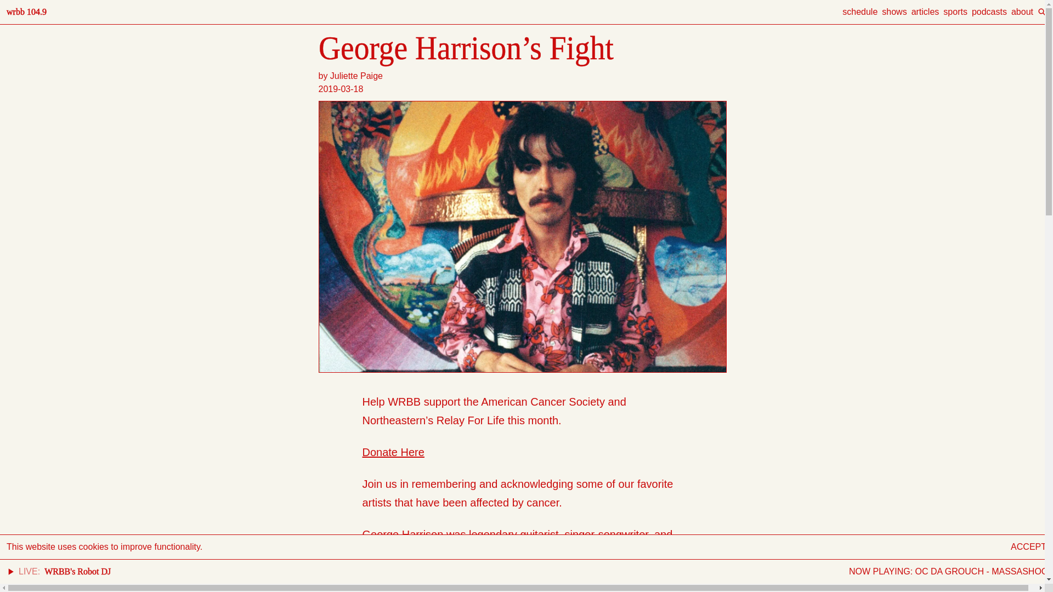 The width and height of the screenshot is (1053, 592). Describe the element at coordinates (1022, 12) in the screenshot. I see `about` at that location.